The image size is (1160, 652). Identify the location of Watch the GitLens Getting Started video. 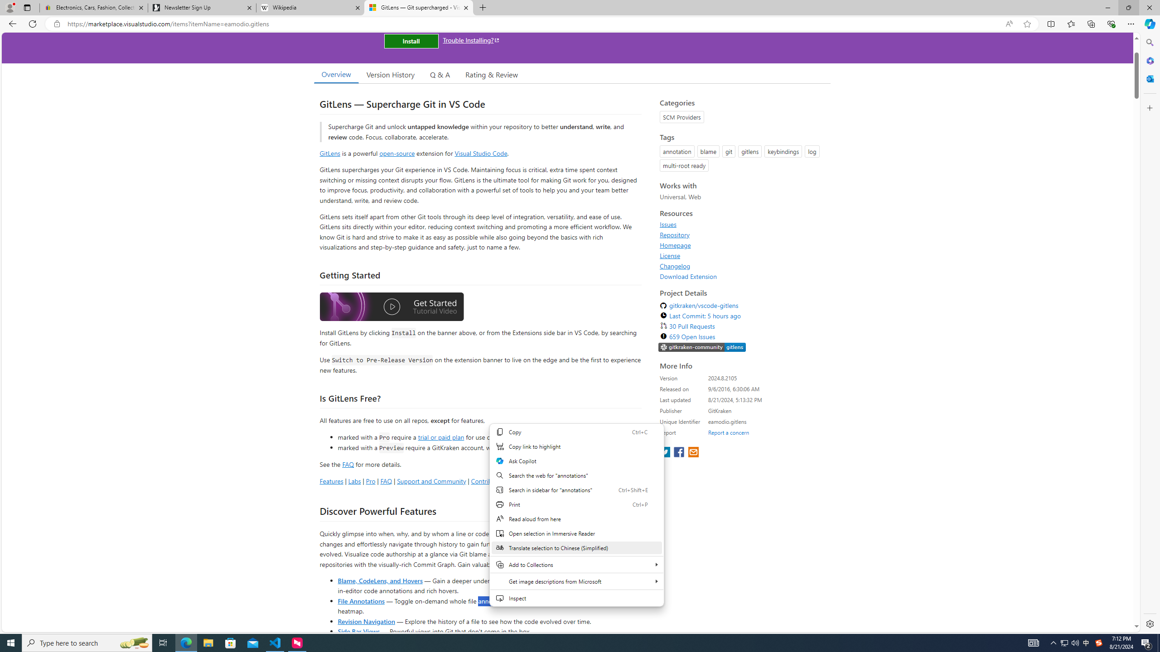
(391, 308).